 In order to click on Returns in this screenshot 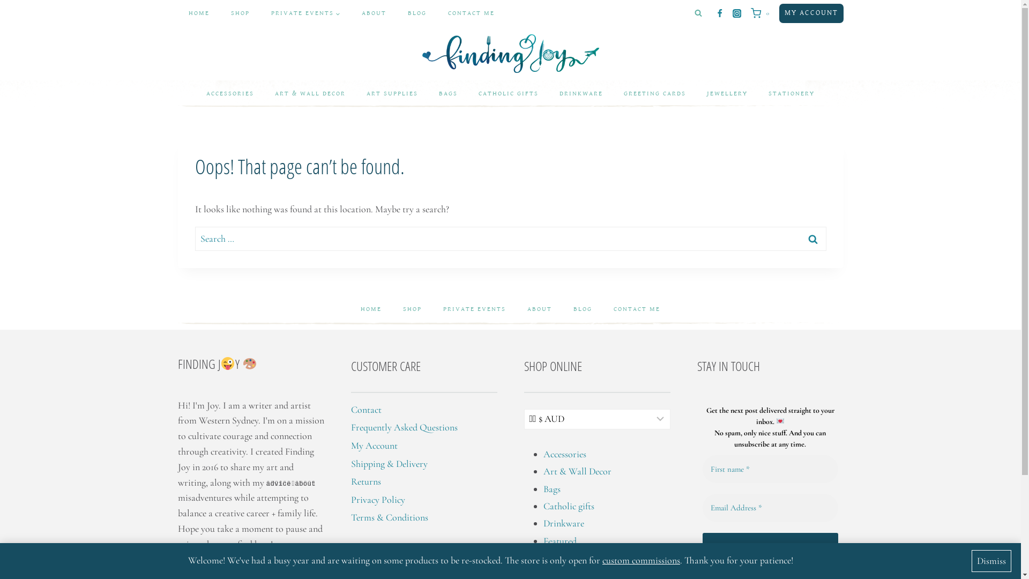, I will do `click(366, 481)`.